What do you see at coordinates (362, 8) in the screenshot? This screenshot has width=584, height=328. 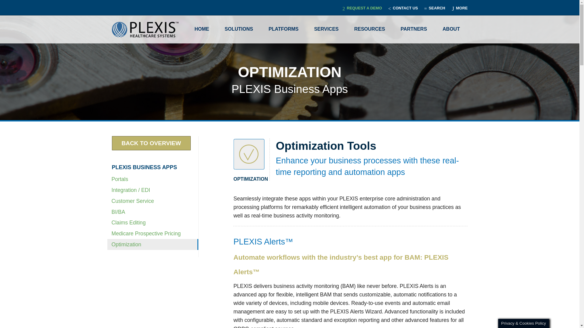 I see `REQUEST A DEMO` at bounding box center [362, 8].